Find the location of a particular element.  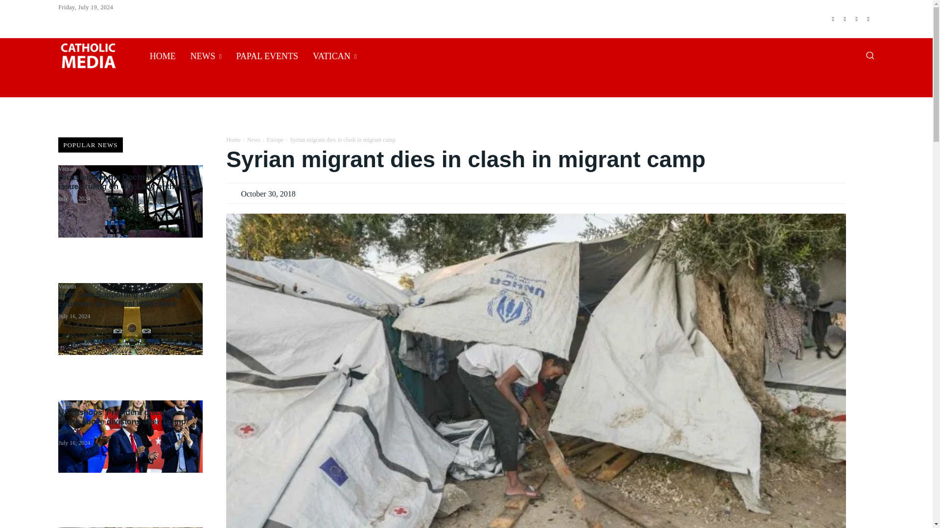

Youtube is located at coordinates (869, 19).